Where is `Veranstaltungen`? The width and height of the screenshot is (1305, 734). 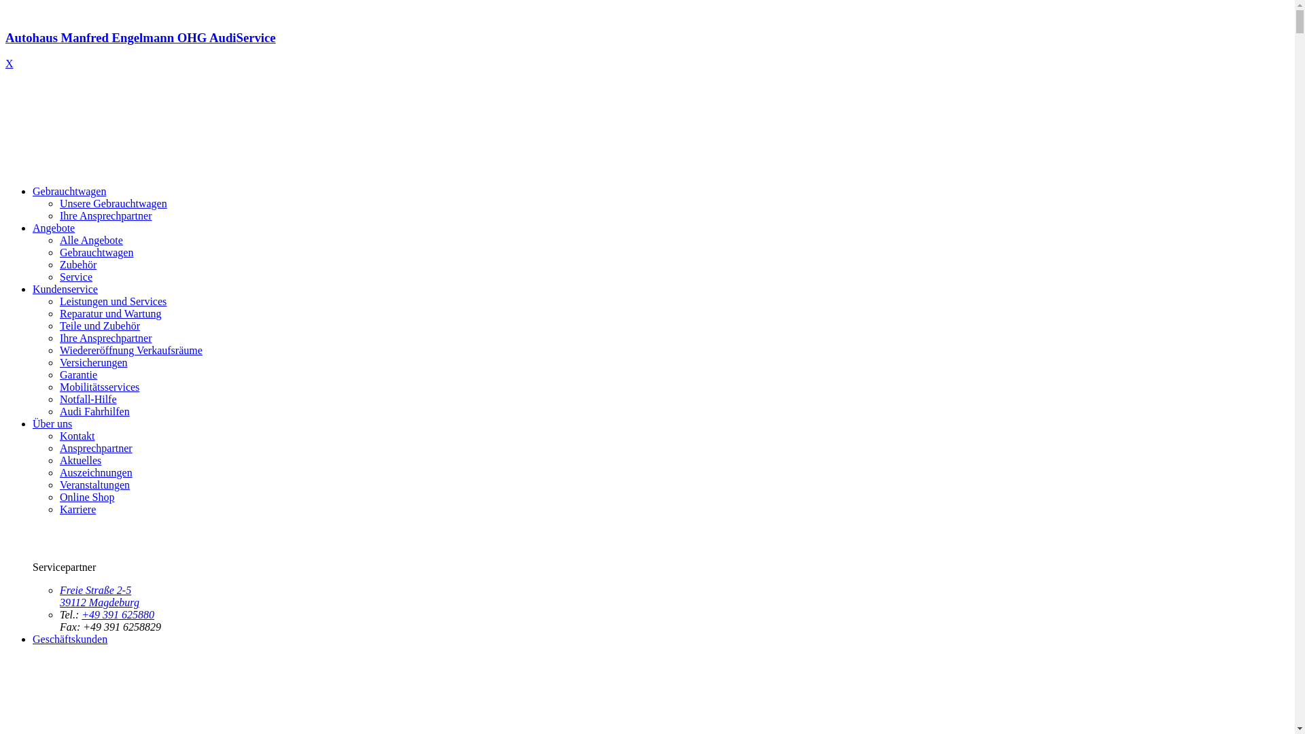
Veranstaltungen is located at coordinates (95, 485).